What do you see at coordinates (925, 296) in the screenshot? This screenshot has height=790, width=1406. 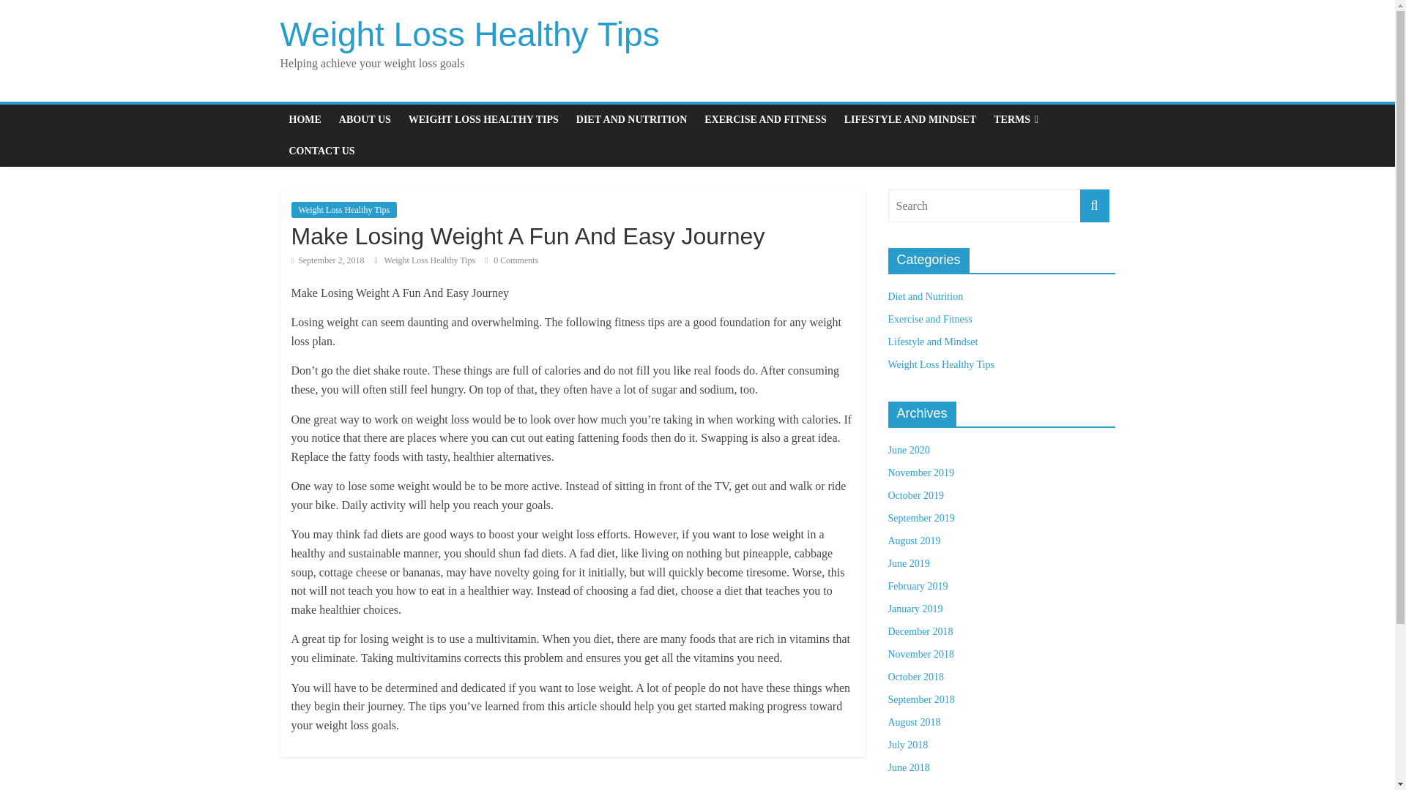 I see `Diet and Nutrition` at bounding box center [925, 296].